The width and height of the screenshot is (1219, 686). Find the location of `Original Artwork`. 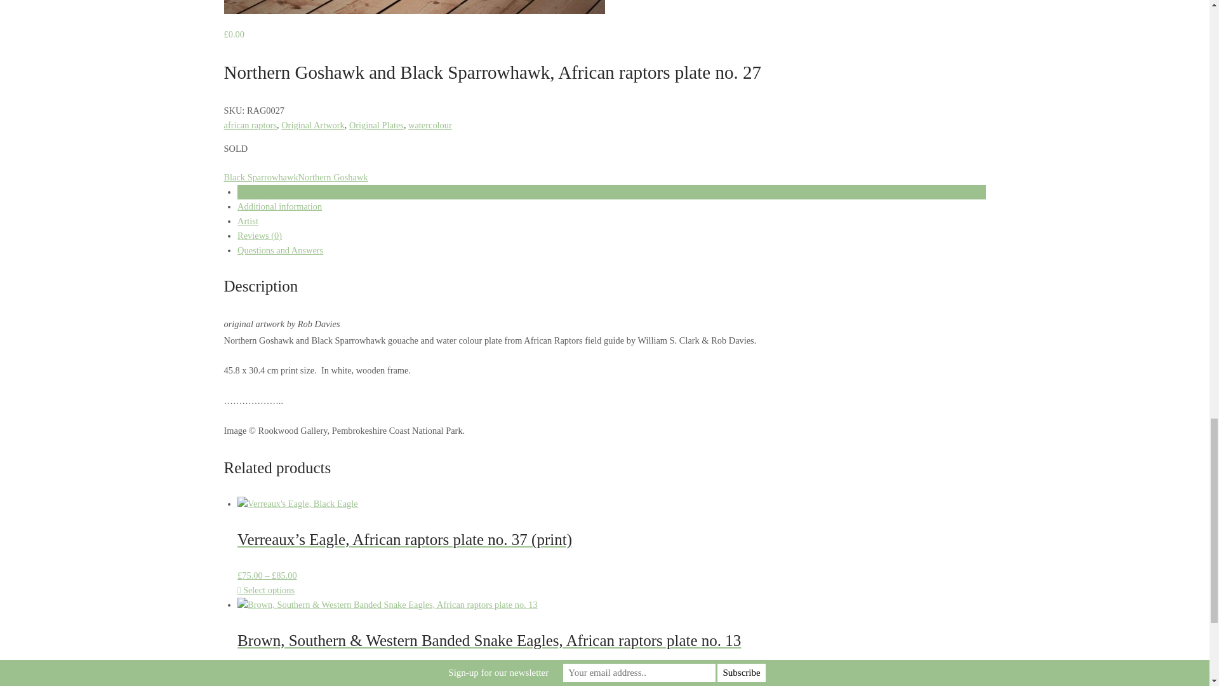

Original Artwork is located at coordinates (313, 125).